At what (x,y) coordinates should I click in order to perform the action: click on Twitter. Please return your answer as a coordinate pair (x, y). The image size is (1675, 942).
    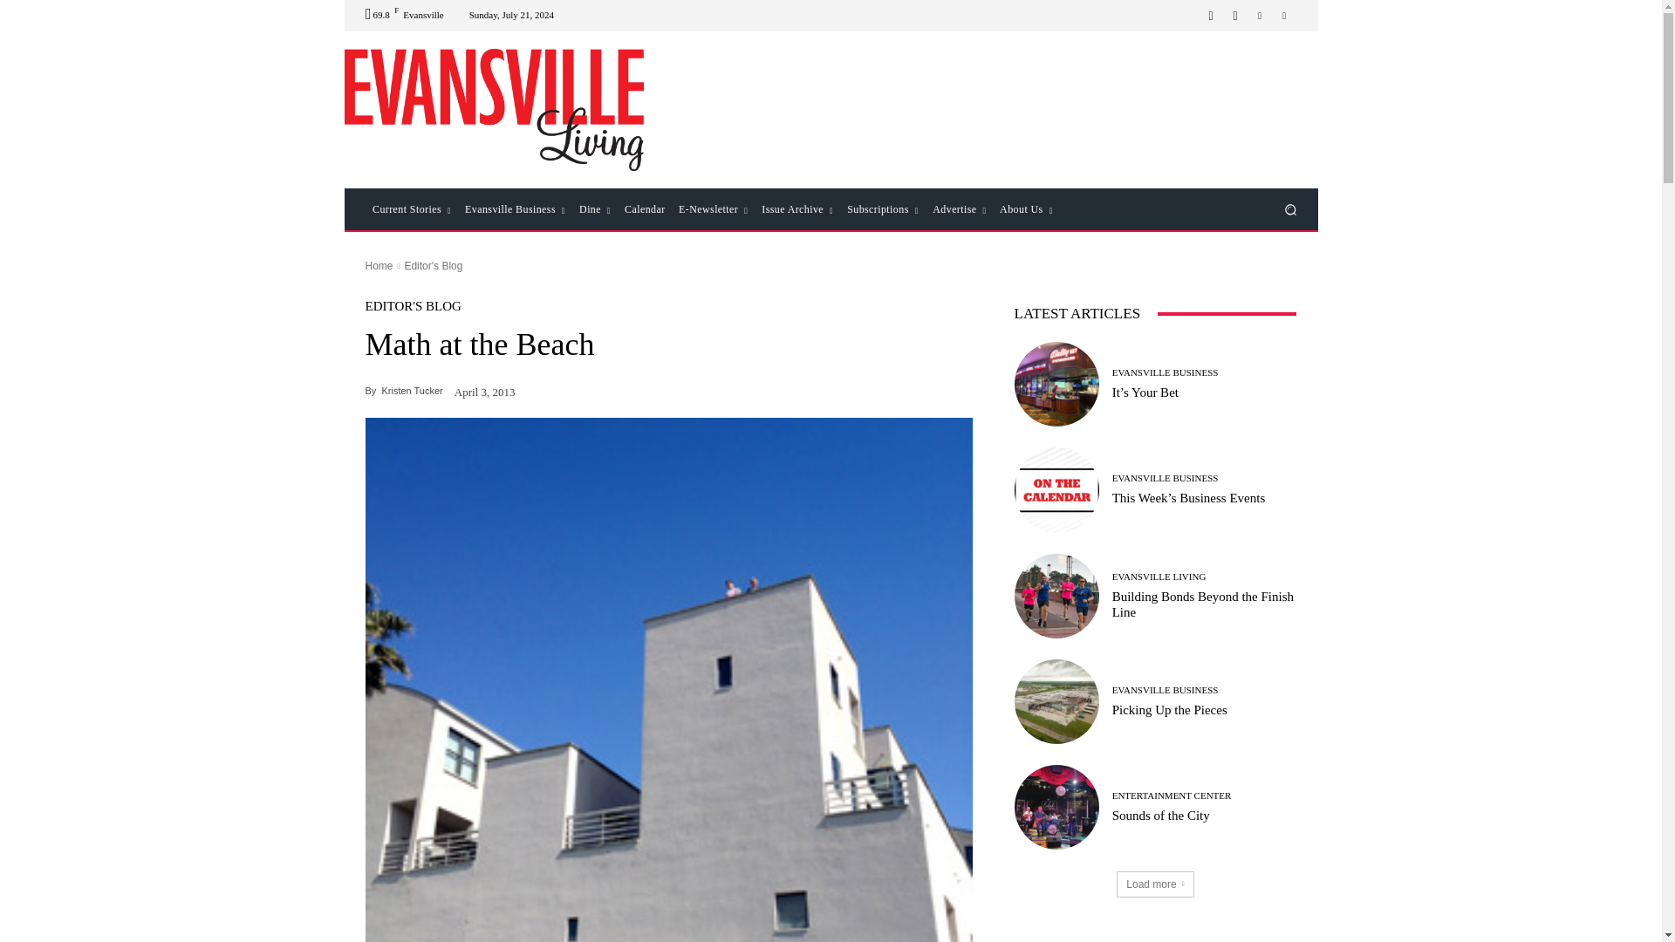
    Looking at the image, I should click on (1284, 16).